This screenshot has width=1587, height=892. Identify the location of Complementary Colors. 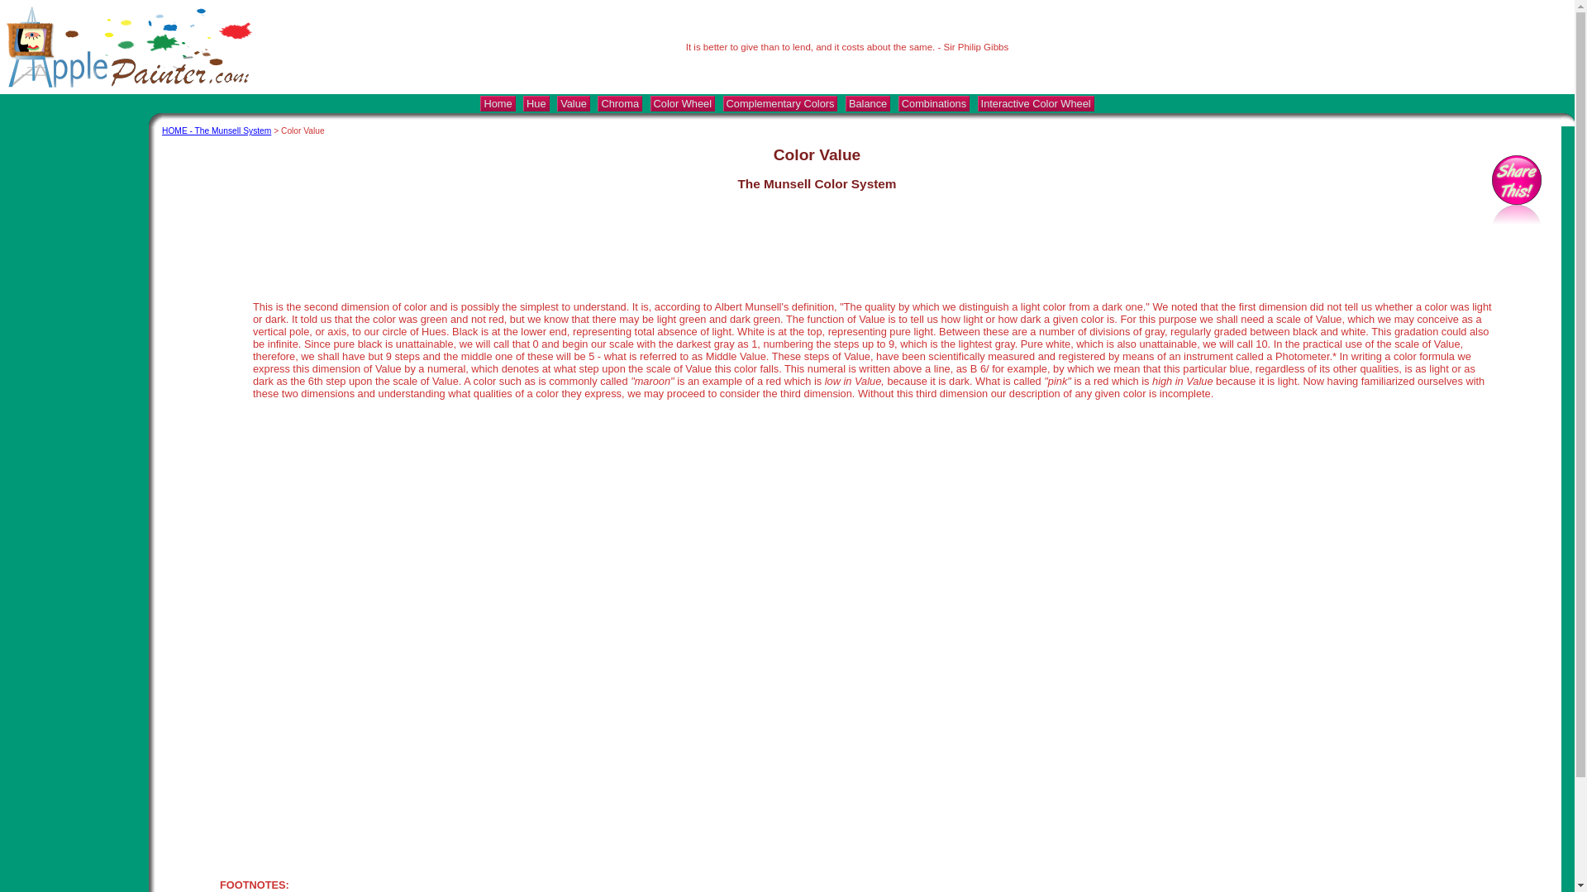
(780, 103).